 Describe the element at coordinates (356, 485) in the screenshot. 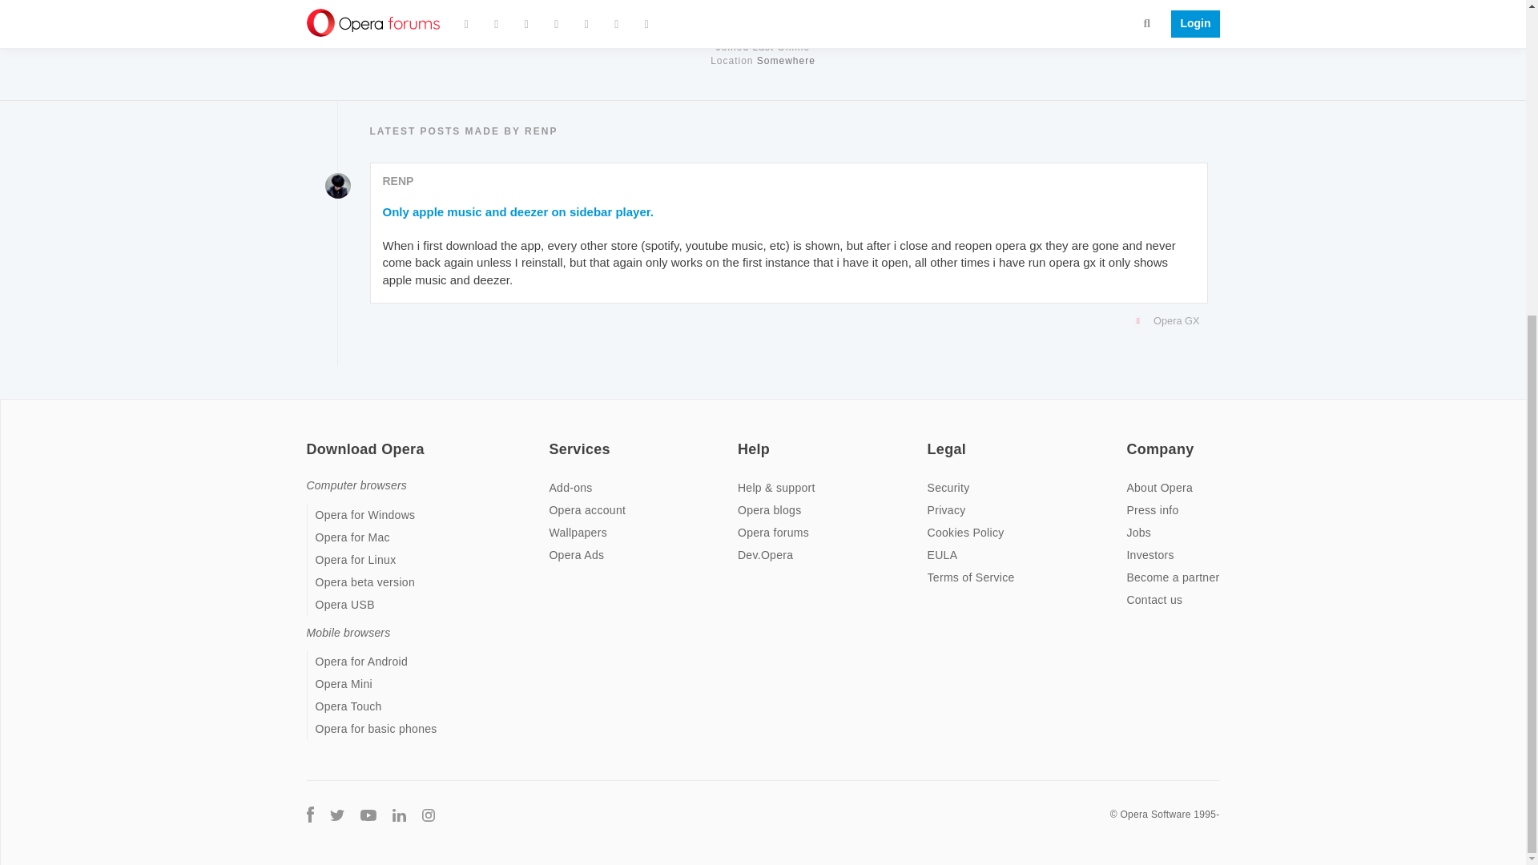

I see `Computer browsers` at that location.